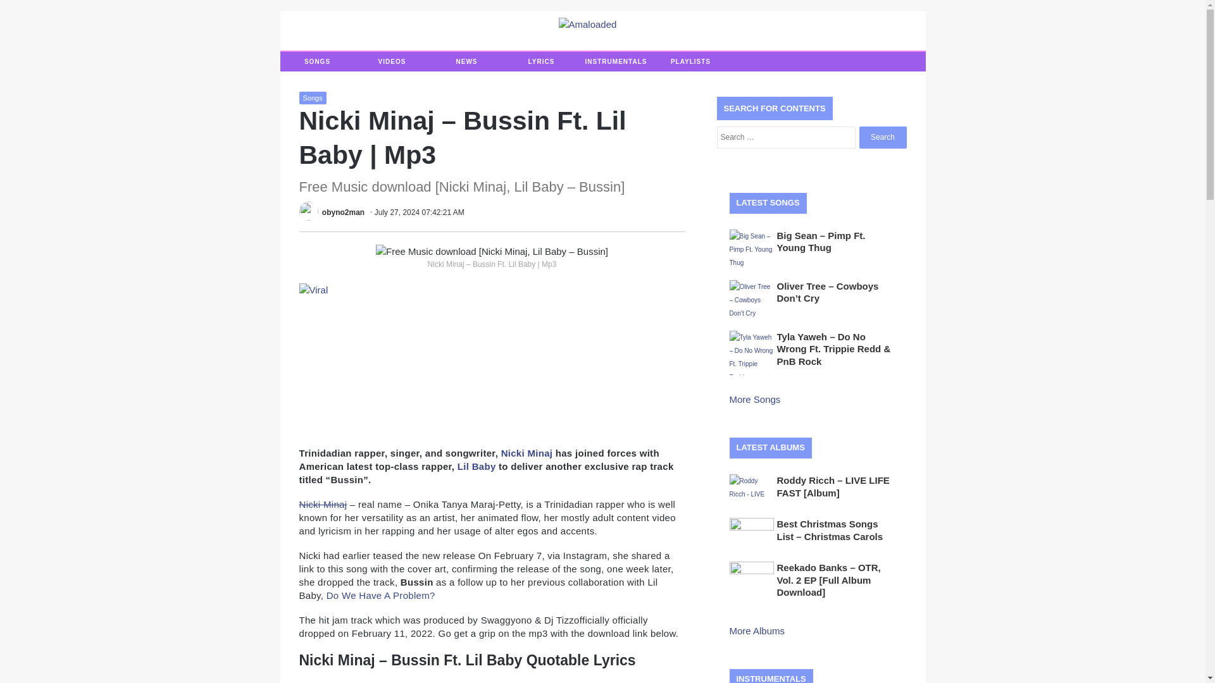 Image resolution: width=1215 pixels, height=683 pixels. Describe the element at coordinates (316, 62) in the screenshot. I see `SONGS` at that location.